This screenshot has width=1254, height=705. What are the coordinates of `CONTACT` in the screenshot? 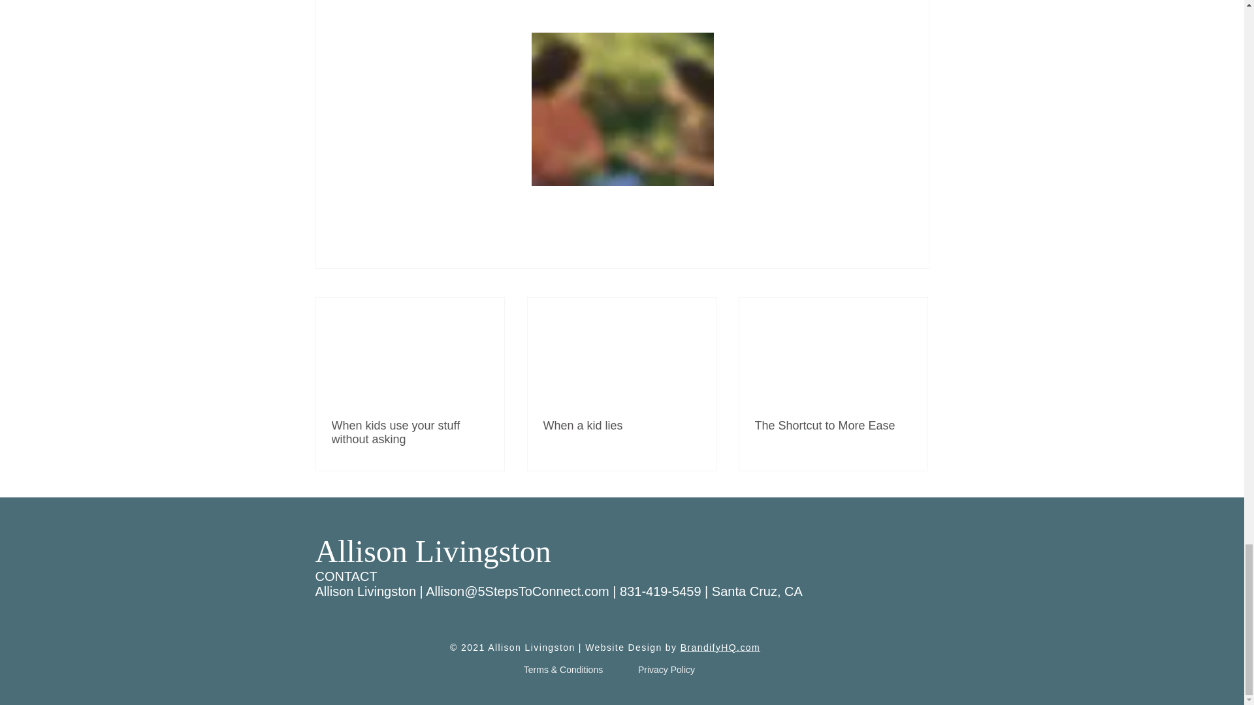 It's located at (346, 576).